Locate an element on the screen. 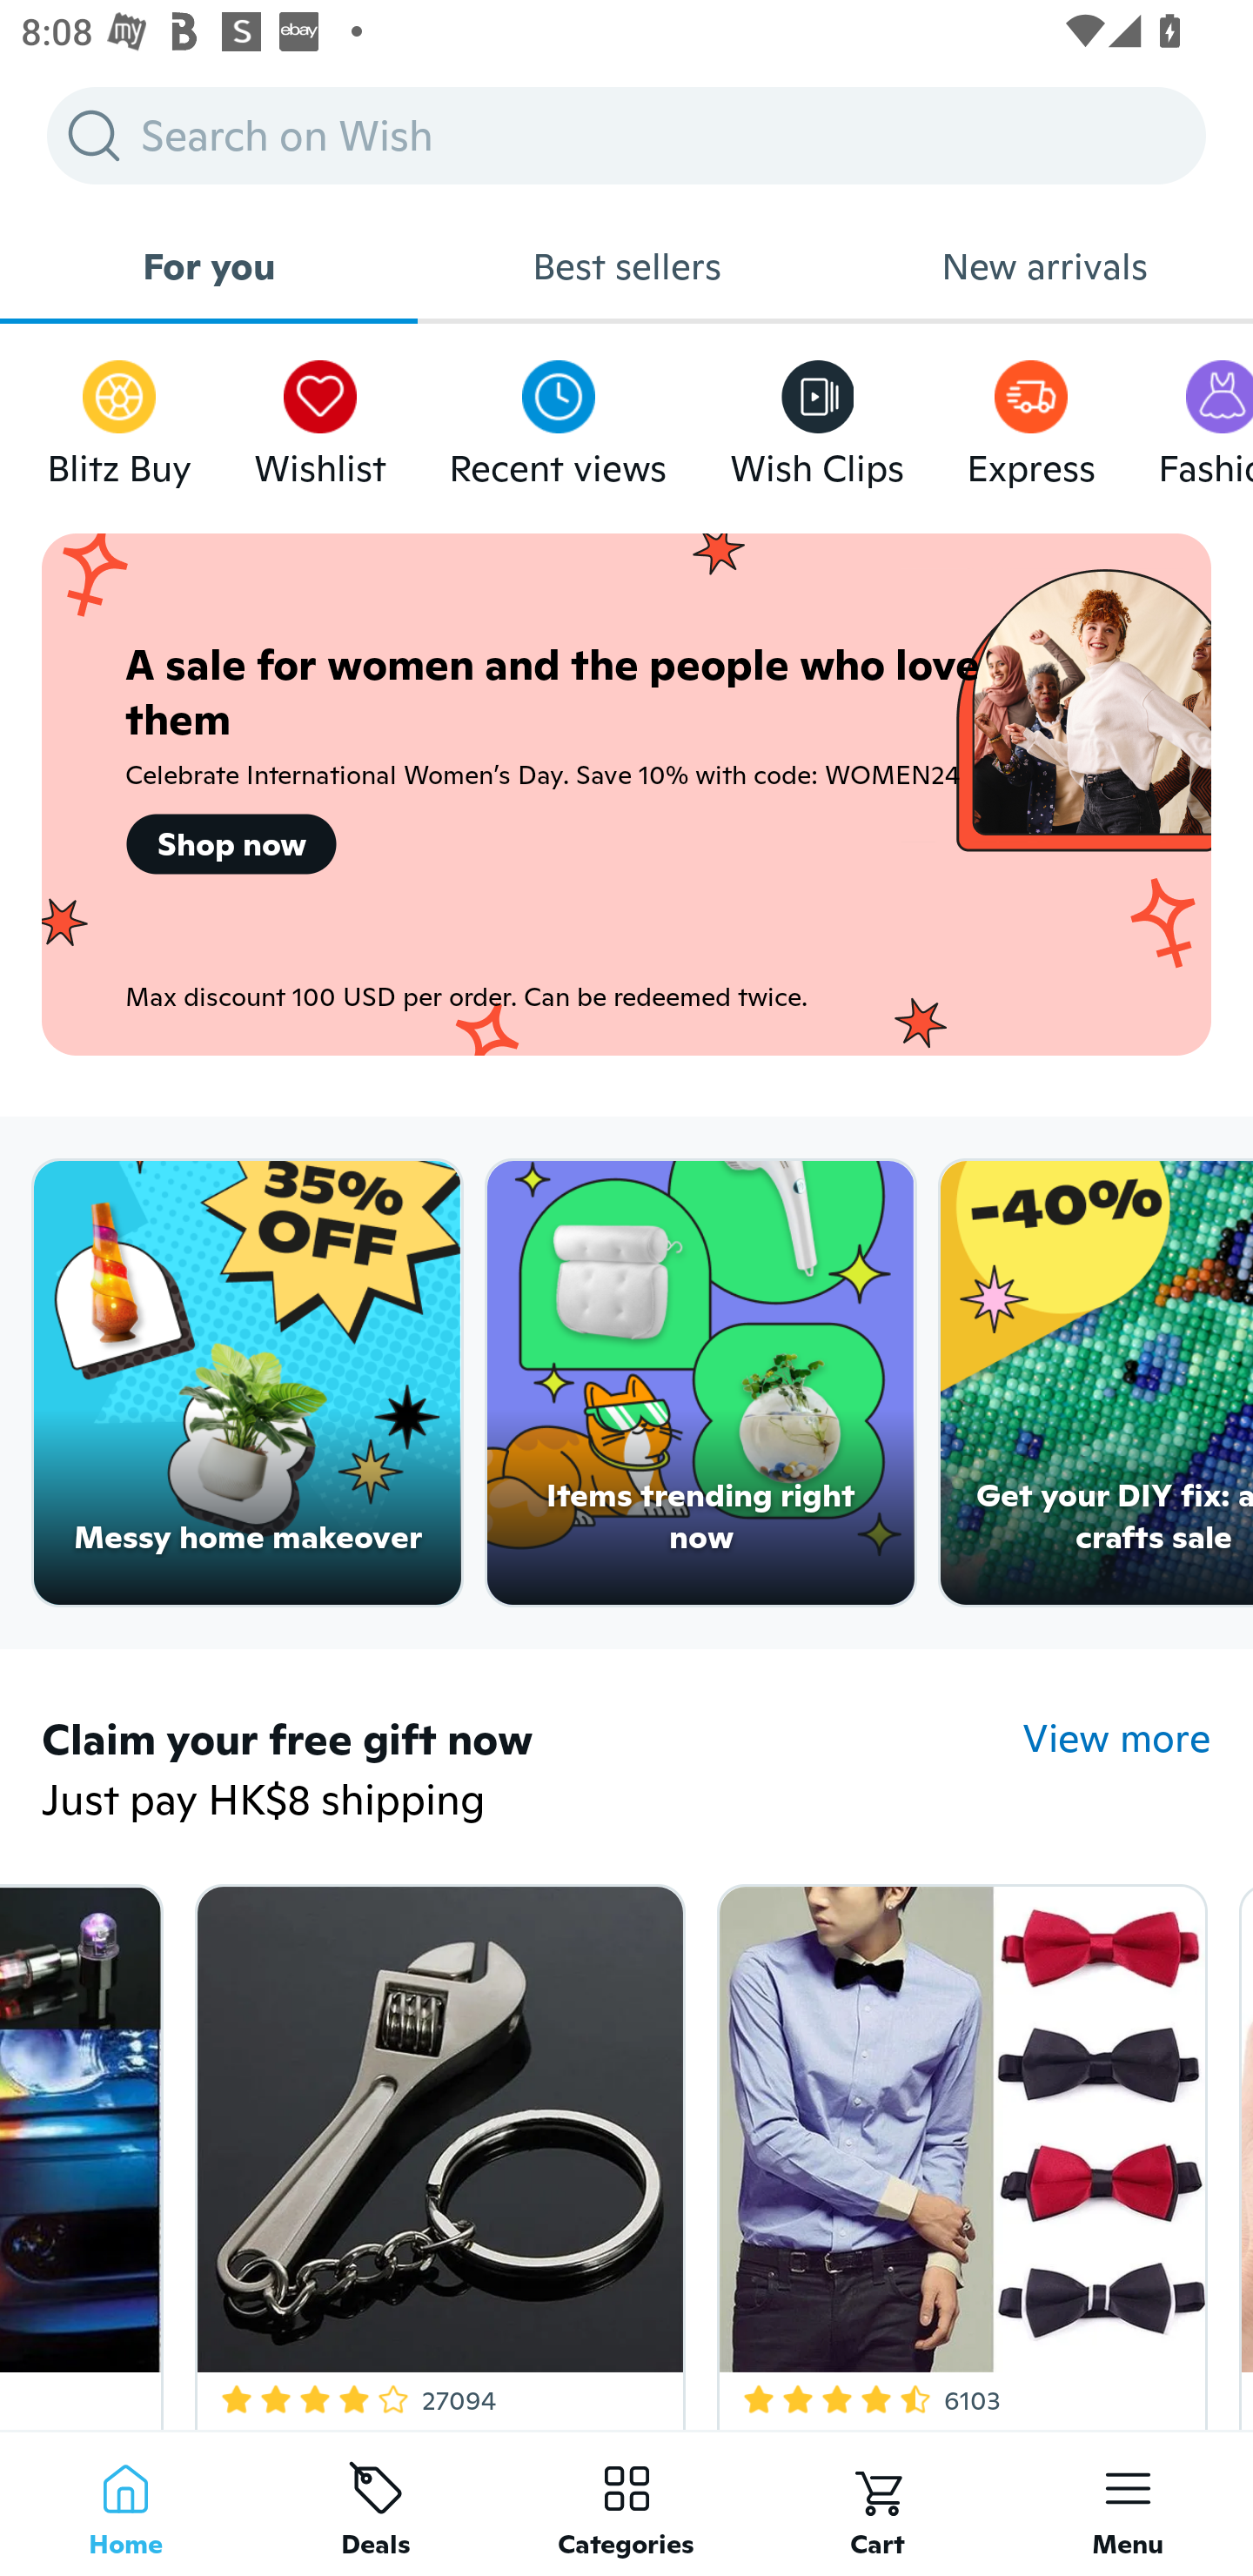 This screenshot has width=1253, height=2576. Items trending right now is located at coordinates (701, 1383).